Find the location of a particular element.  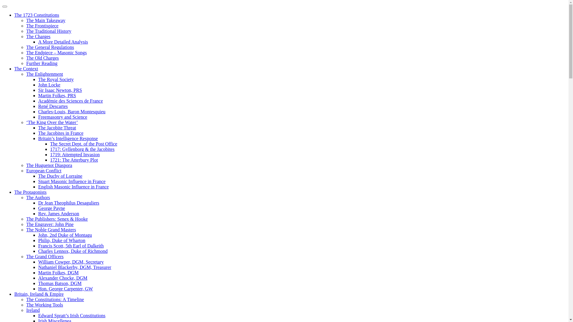

Hon. George Carpenter, GW is located at coordinates (66, 289).